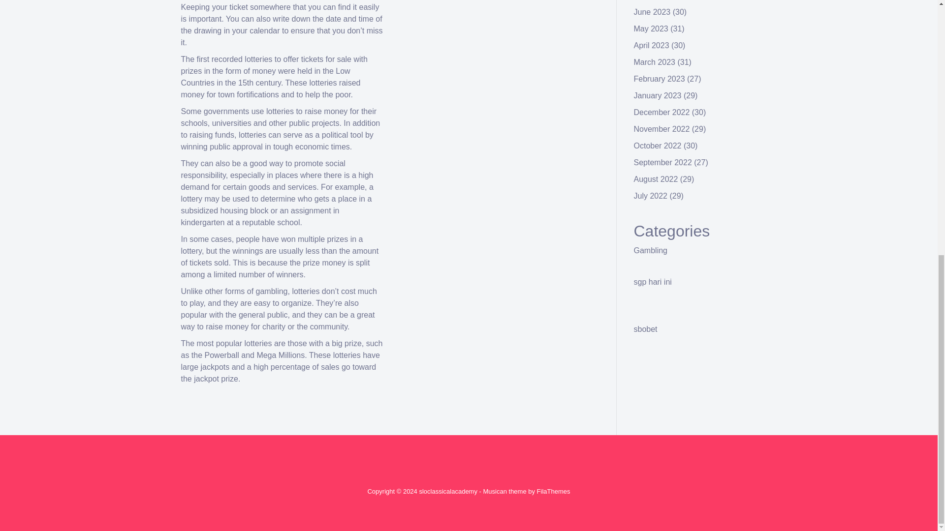 Image resolution: width=945 pixels, height=531 pixels. I want to click on November 2022, so click(661, 129).